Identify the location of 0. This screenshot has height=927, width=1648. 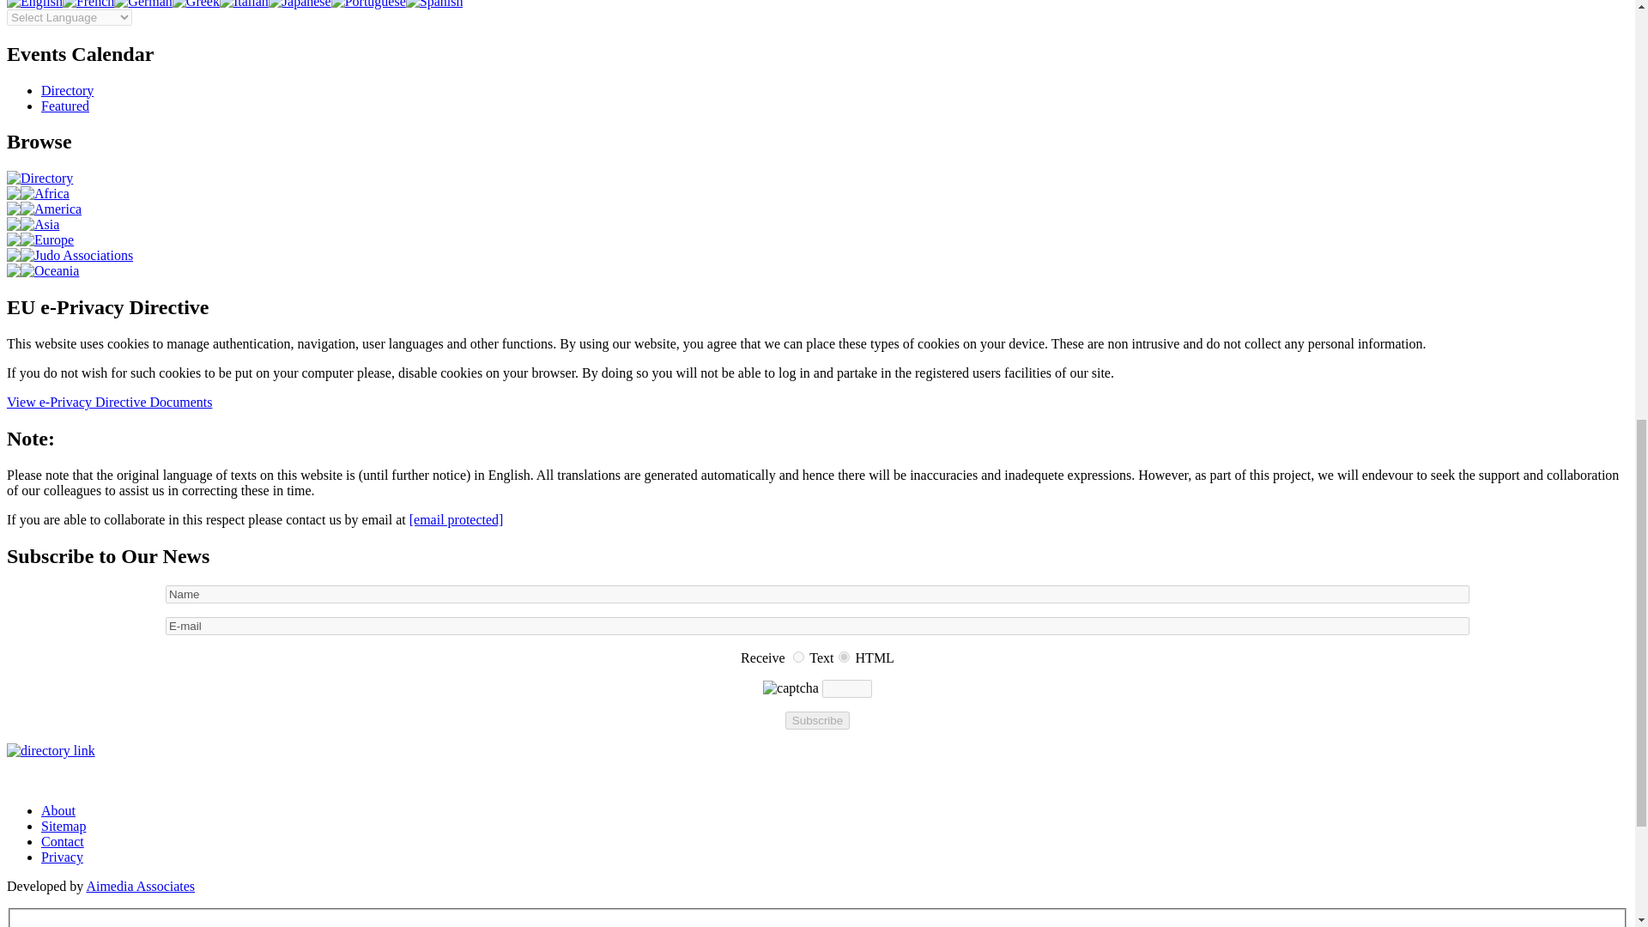
(798, 657).